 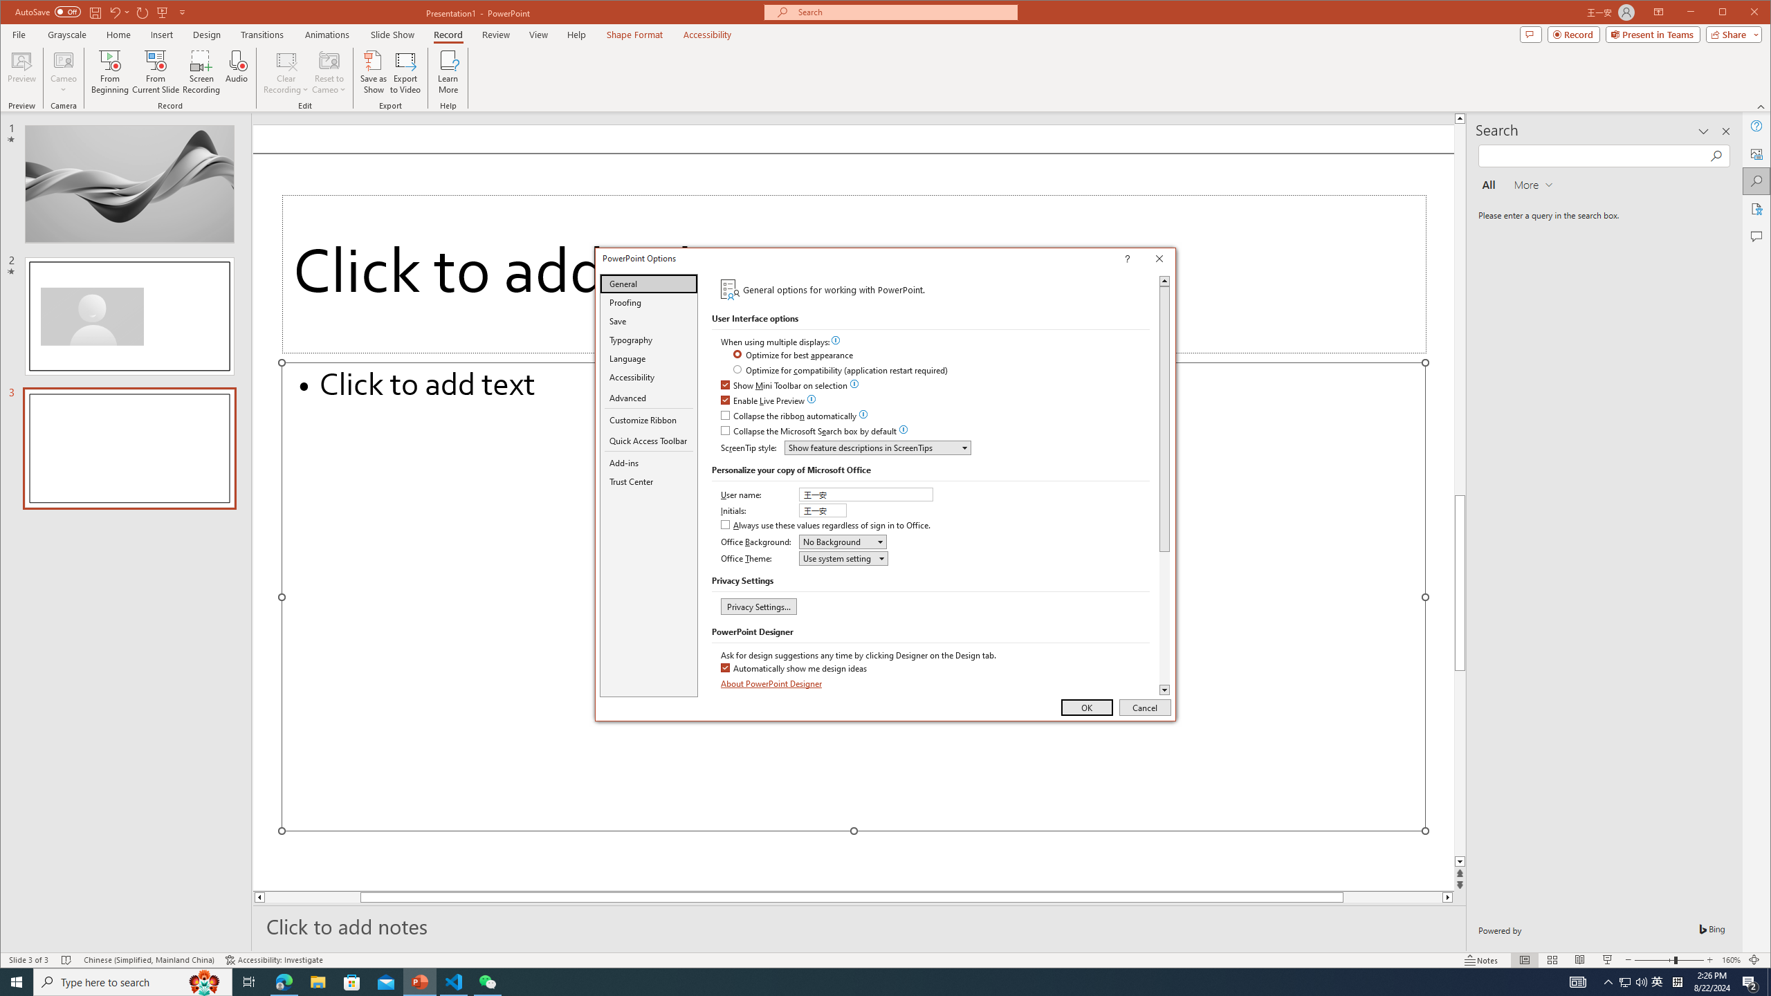 I want to click on Context help, so click(x=1147, y=260).